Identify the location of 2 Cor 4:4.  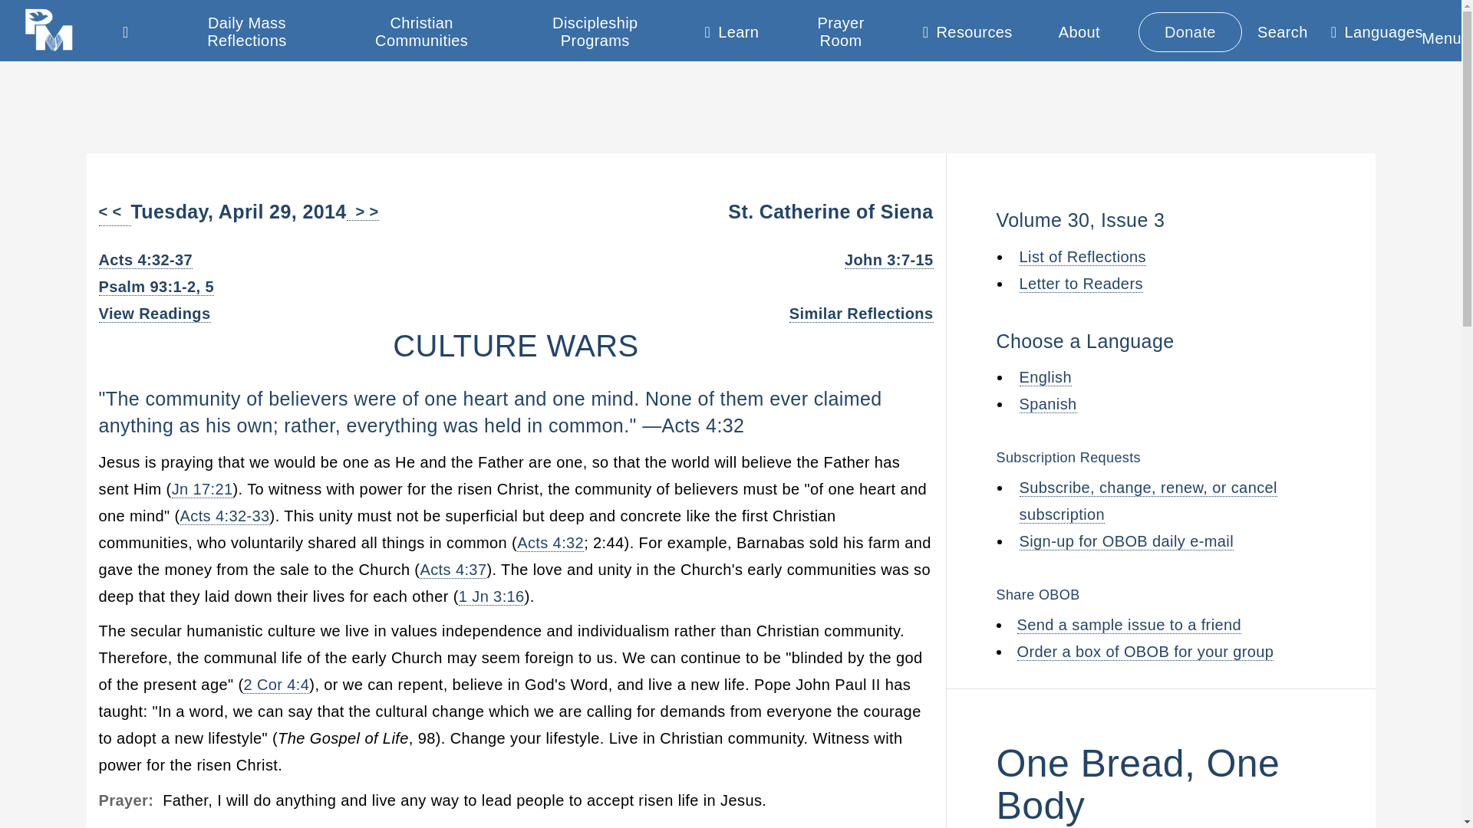
(276, 685).